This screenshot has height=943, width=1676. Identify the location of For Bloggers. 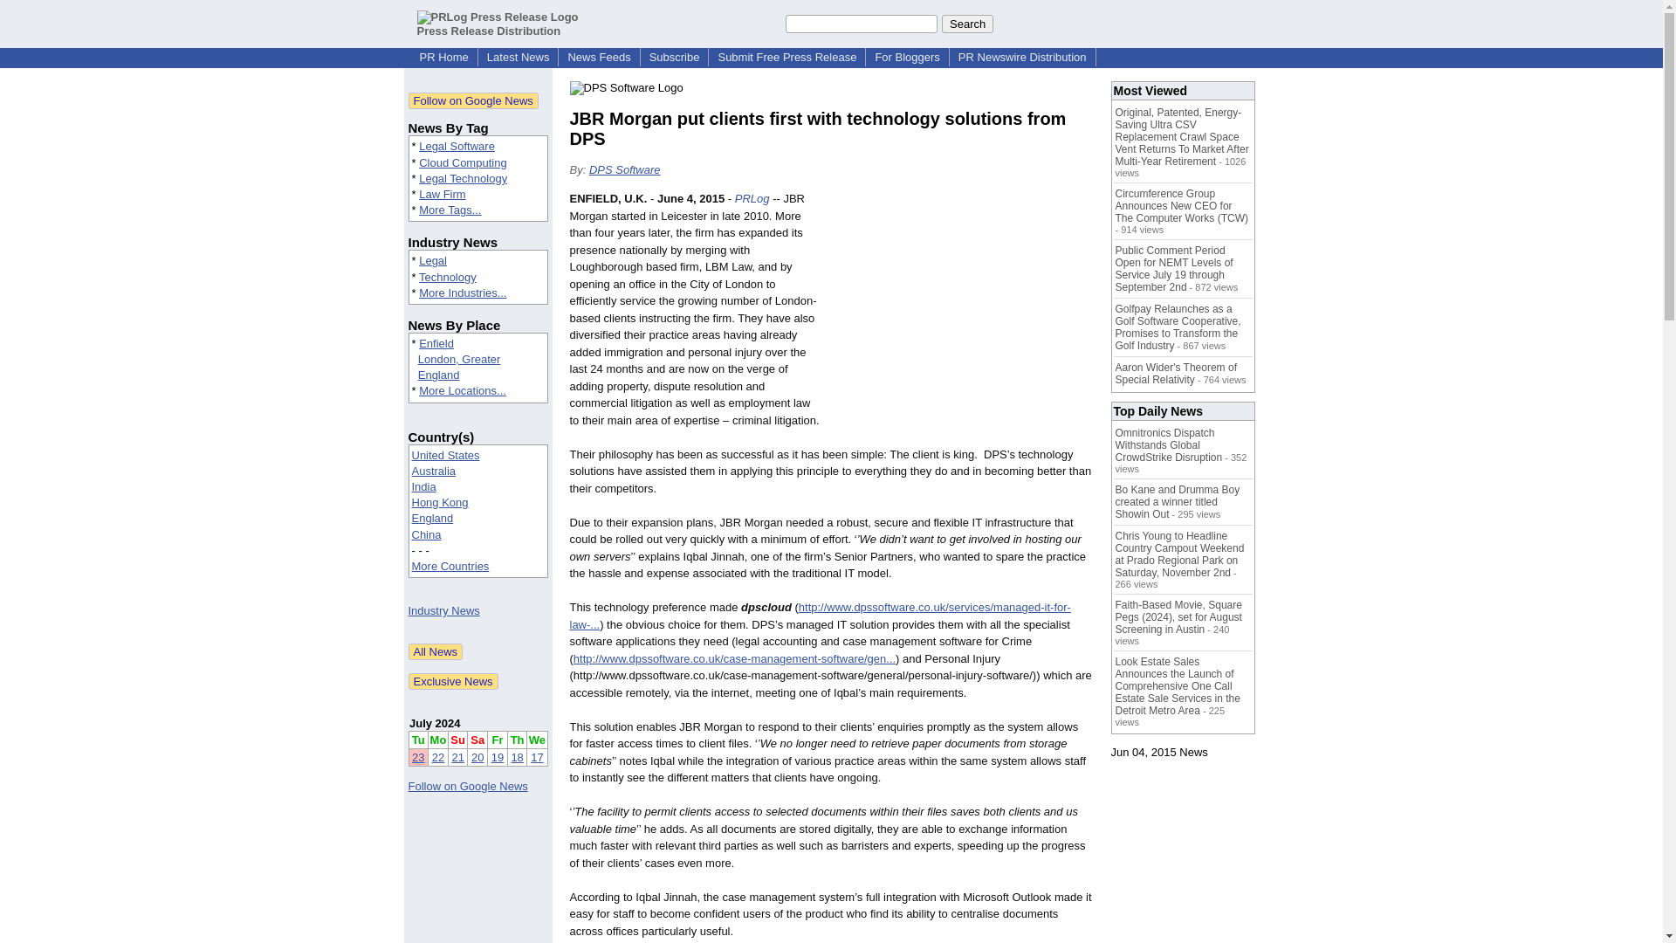
(907, 58).